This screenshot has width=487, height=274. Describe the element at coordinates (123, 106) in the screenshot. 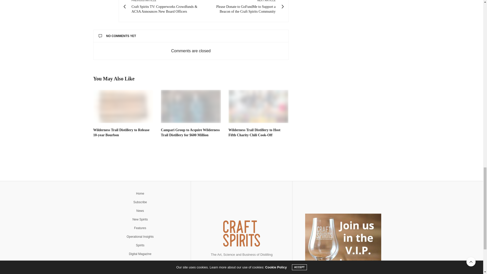

I see `Wilderness Trail Distillery to Release 10-year Bourbon` at that location.